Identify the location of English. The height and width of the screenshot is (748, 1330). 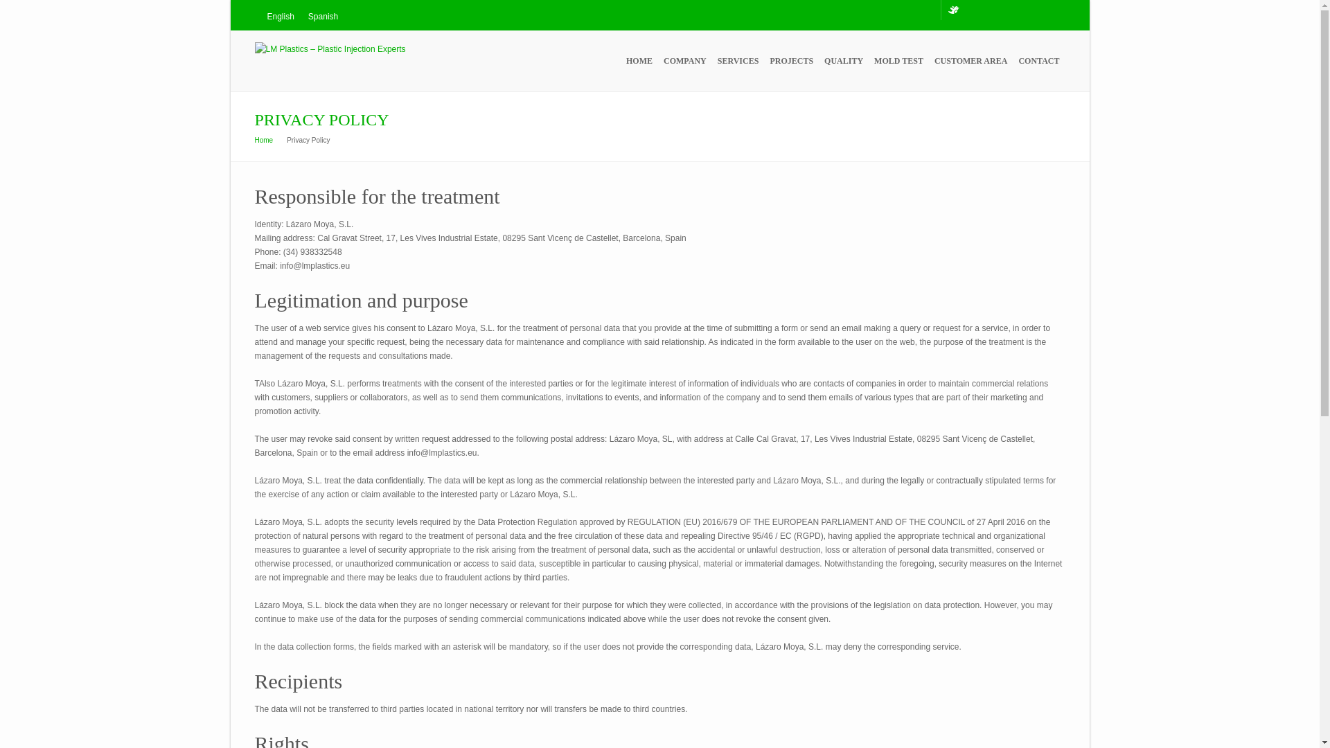
(281, 16).